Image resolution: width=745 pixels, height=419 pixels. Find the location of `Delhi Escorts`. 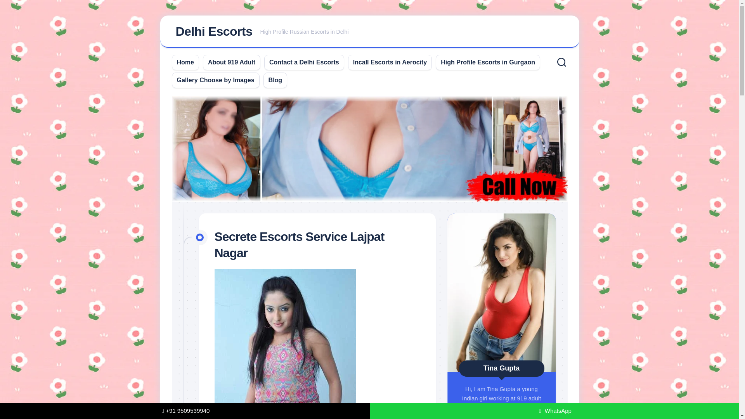

Delhi Escorts is located at coordinates (185, 62).